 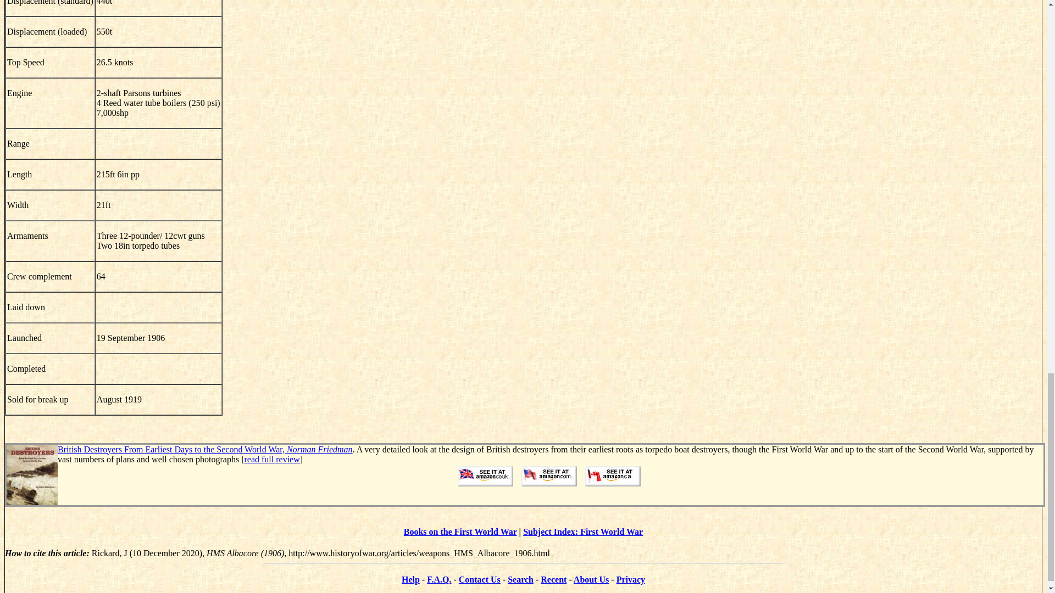 I want to click on Help, so click(x=411, y=579).